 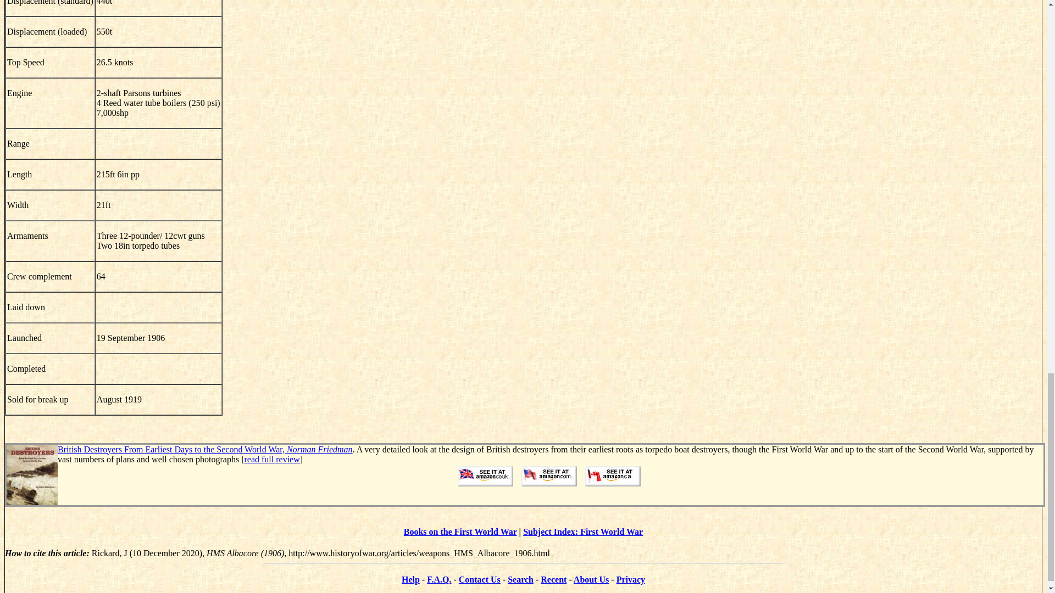 I want to click on Help, so click(x=411, y=579).